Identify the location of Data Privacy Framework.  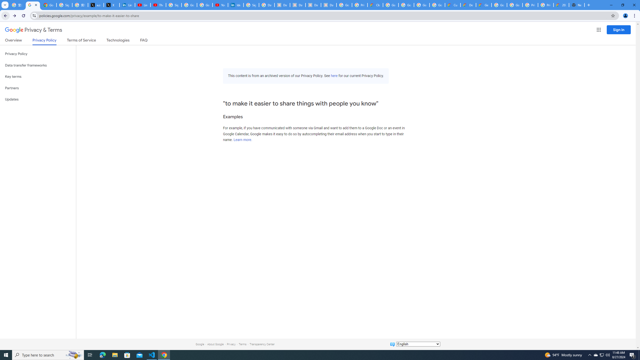
(313, 5).